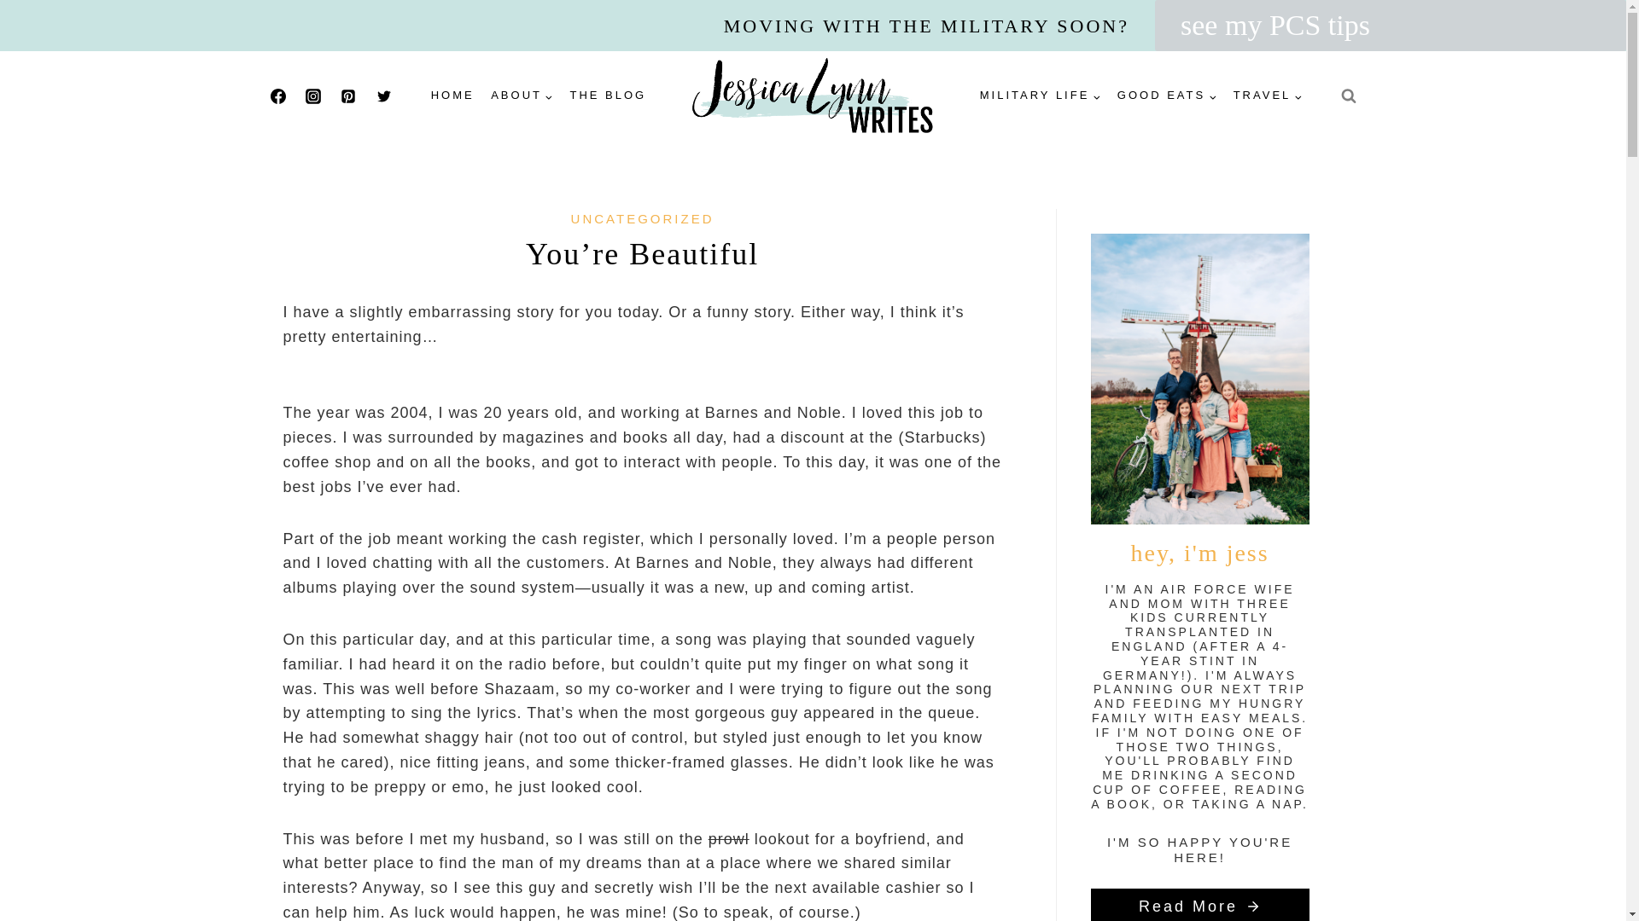 The image size is (1639, 921). Describe the element at coordinates (521, 96) in the screenshot. I see `ABOUT` at that location.